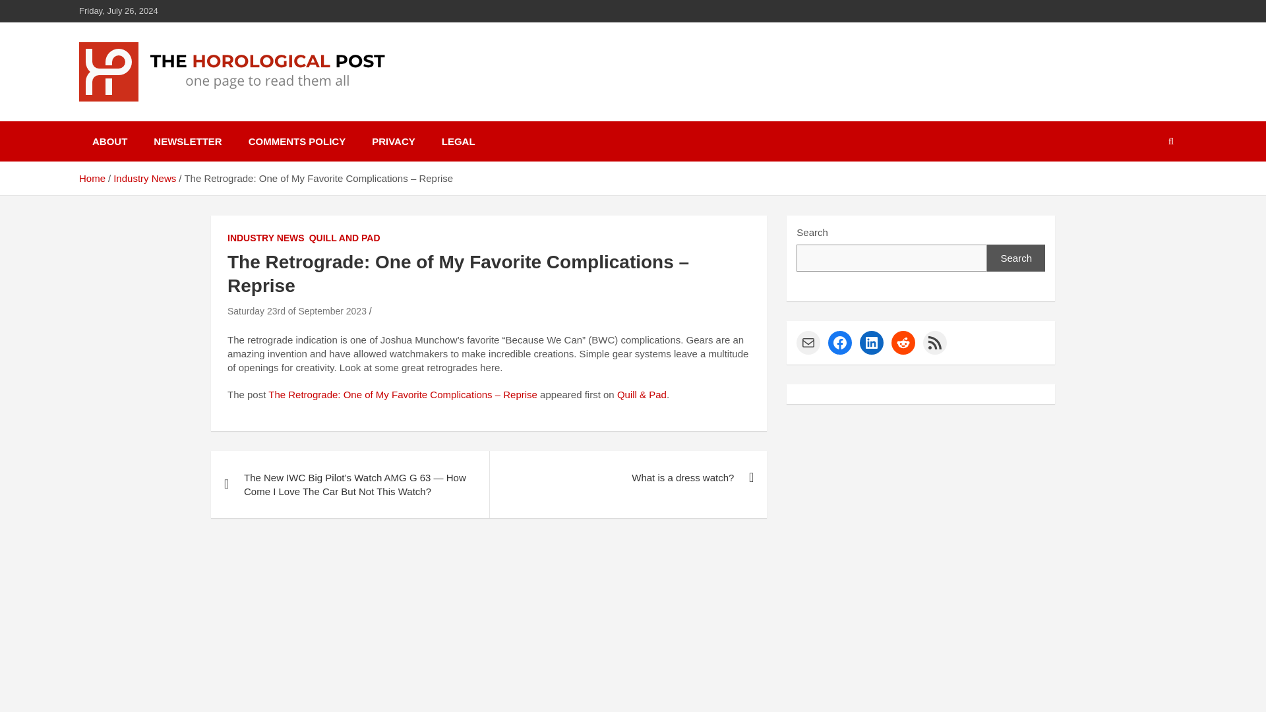 Image resolution: width=1266 pixels, height=712 pixels. What do you see at coordinates (840, 343) in the screenshot?
I see `Facebook` at bounding box center [840, 343].